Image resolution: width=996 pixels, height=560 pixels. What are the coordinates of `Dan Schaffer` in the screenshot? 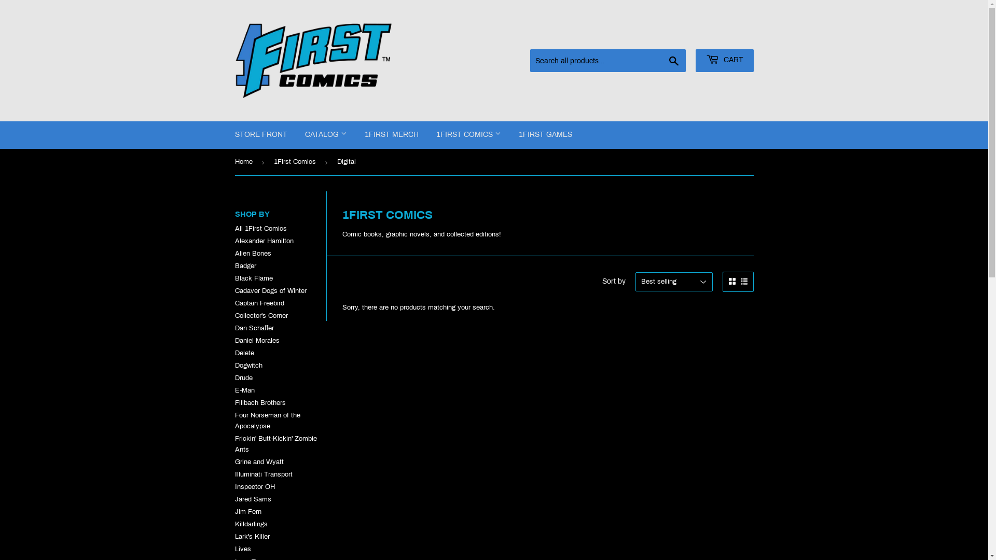 It's located at (254, 328).